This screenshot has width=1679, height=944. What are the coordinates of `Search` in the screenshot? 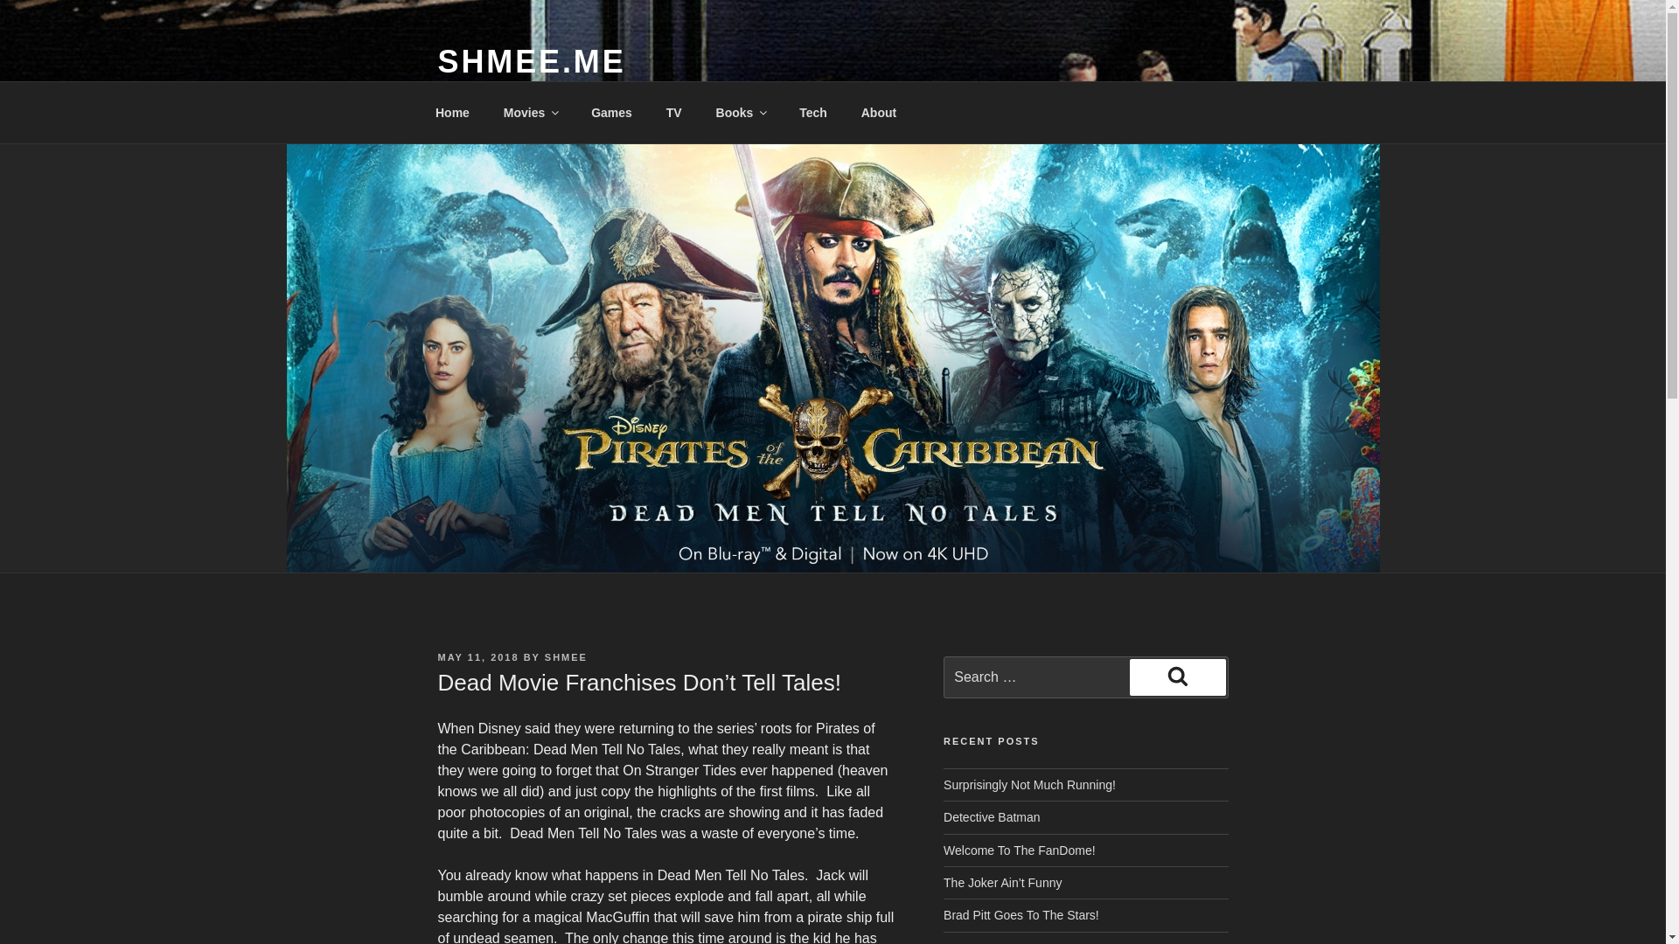 It's located at (1177, 677).